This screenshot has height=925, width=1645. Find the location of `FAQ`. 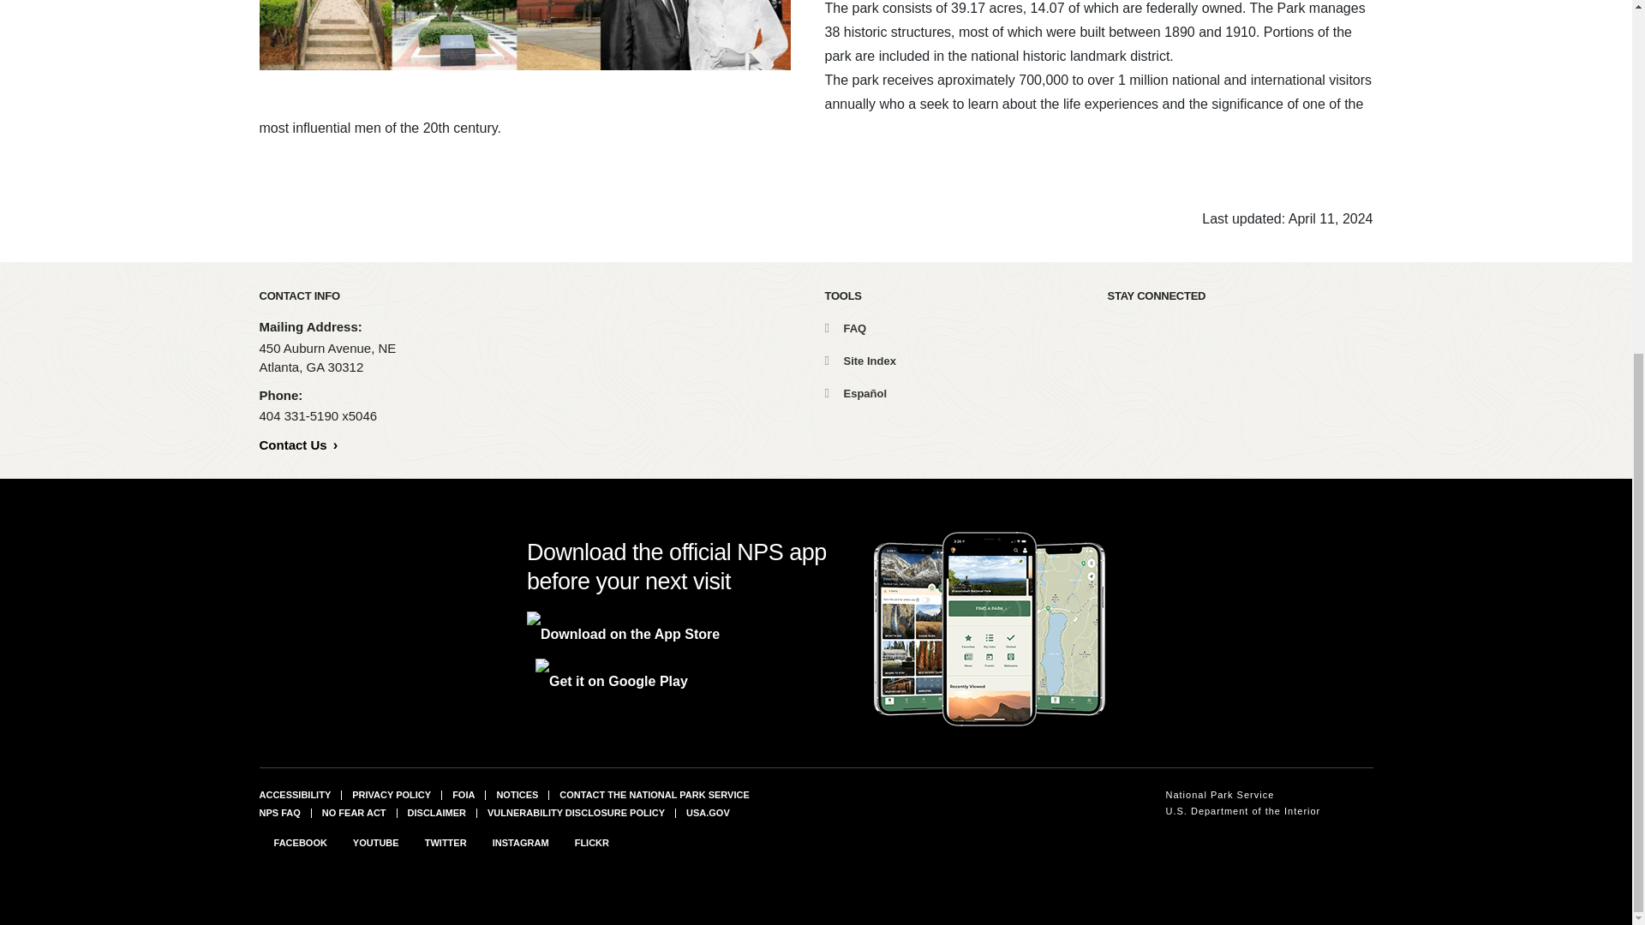

FAQ is located at coordinates (845, 327).